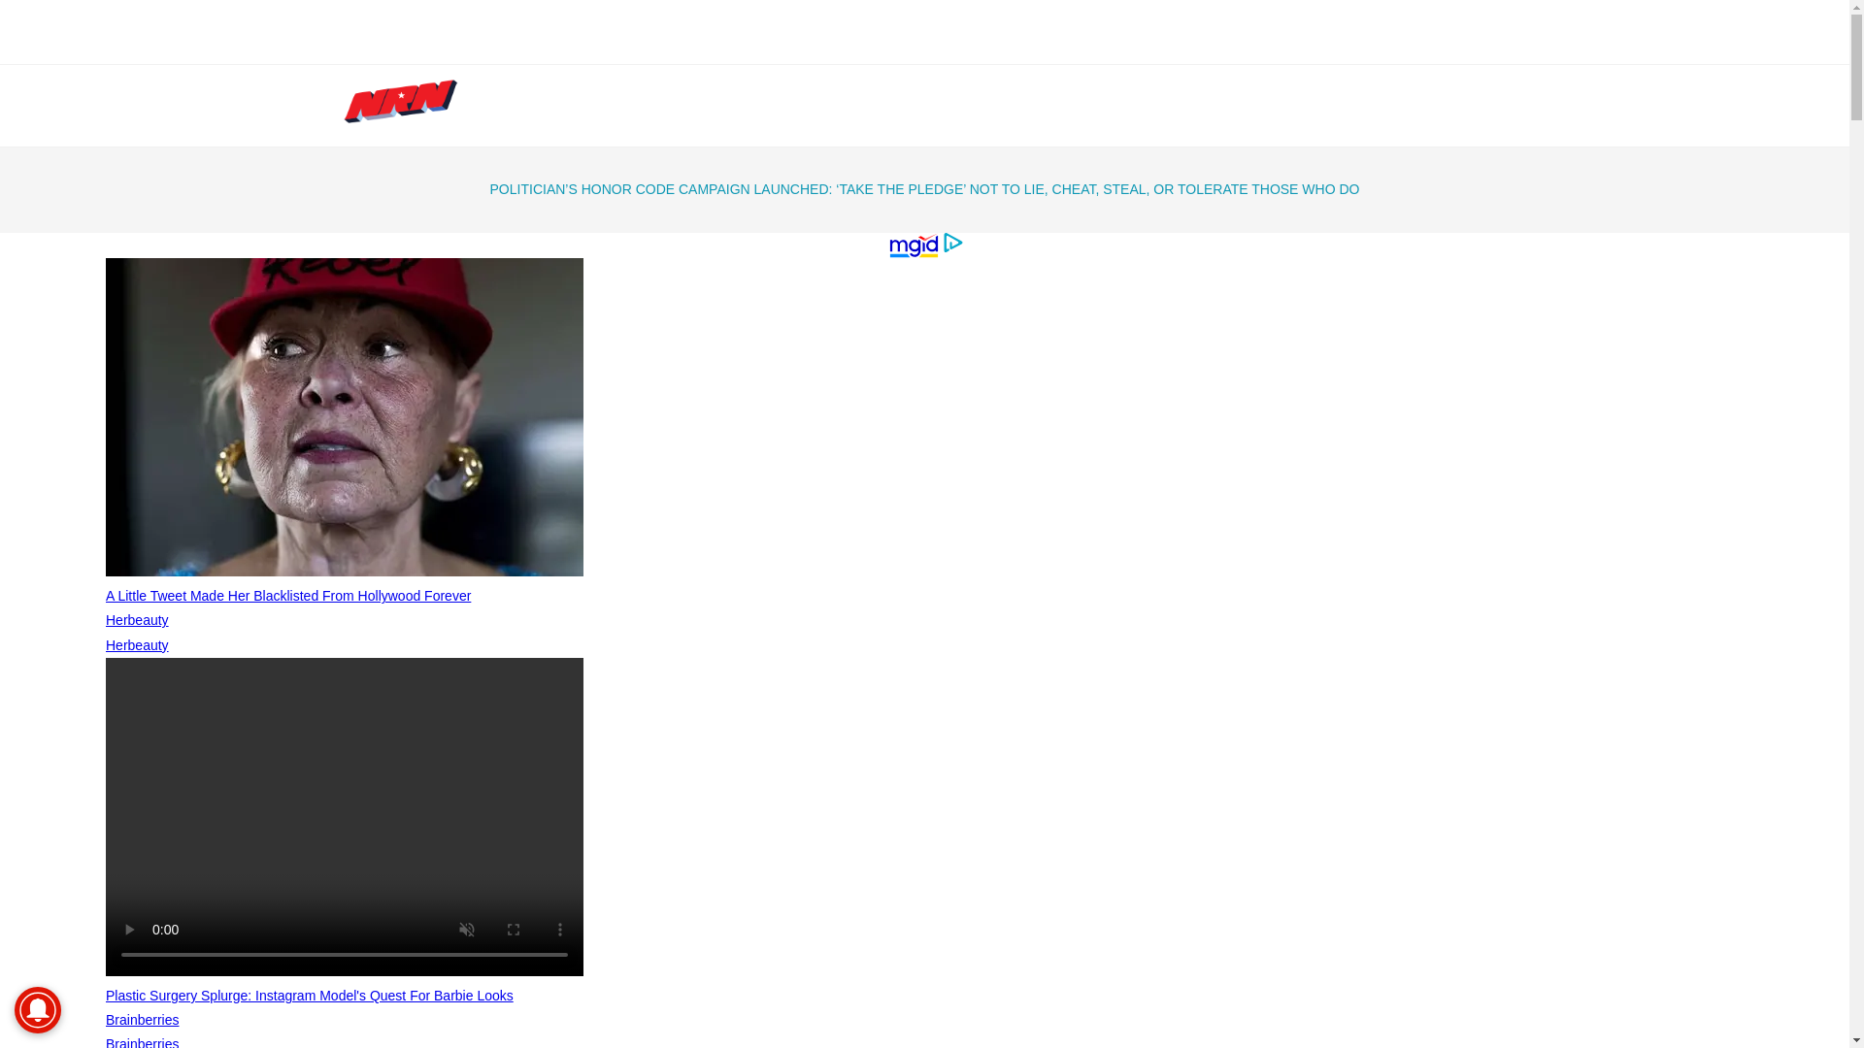 This screenshot has height=1048, width=1864. Describe the element at coordinates (1111, 45) in the screenshot. I see `OPEN BORDER` at that location.